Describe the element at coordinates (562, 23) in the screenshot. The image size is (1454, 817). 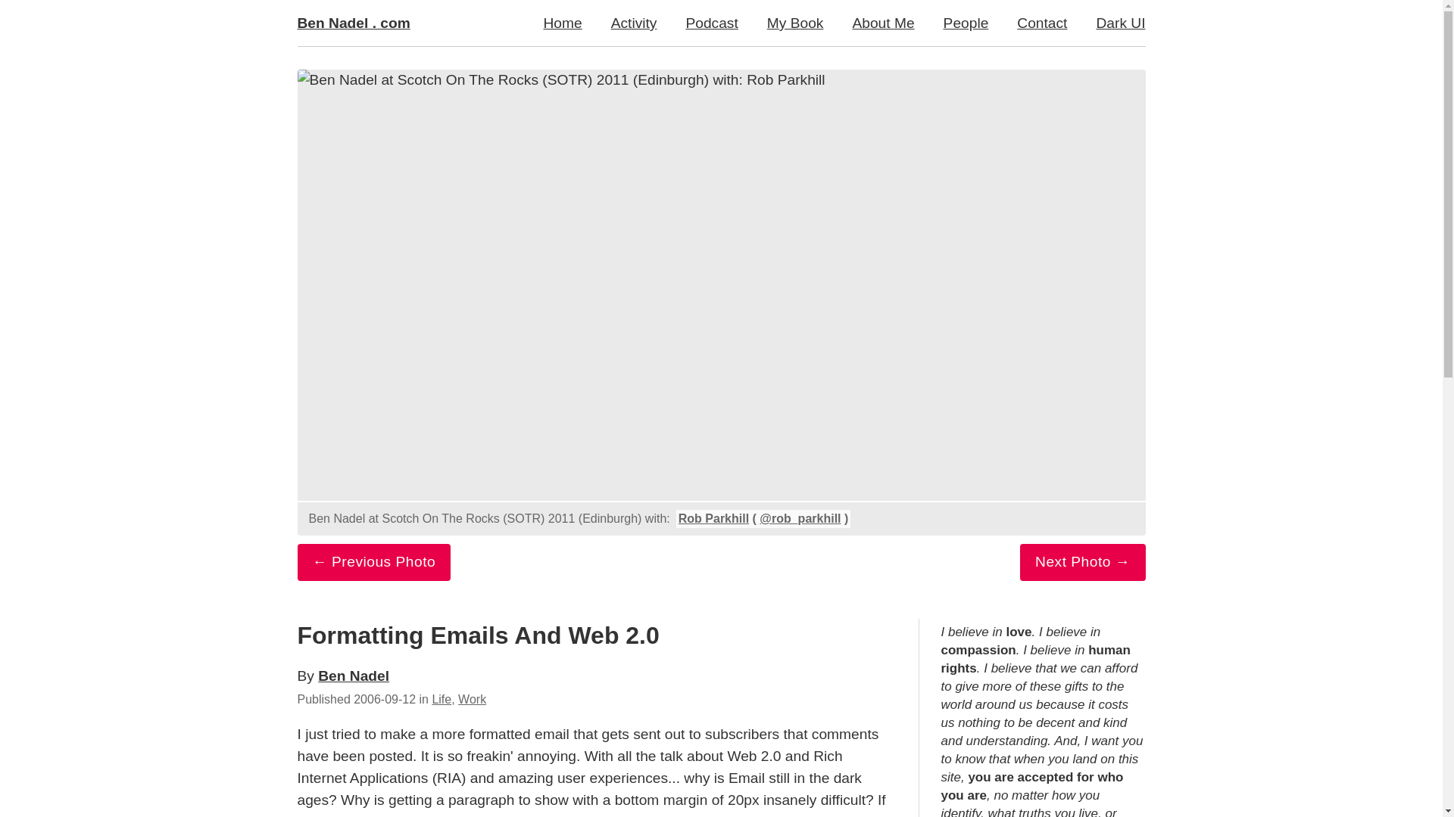
I see `Home` at that location.